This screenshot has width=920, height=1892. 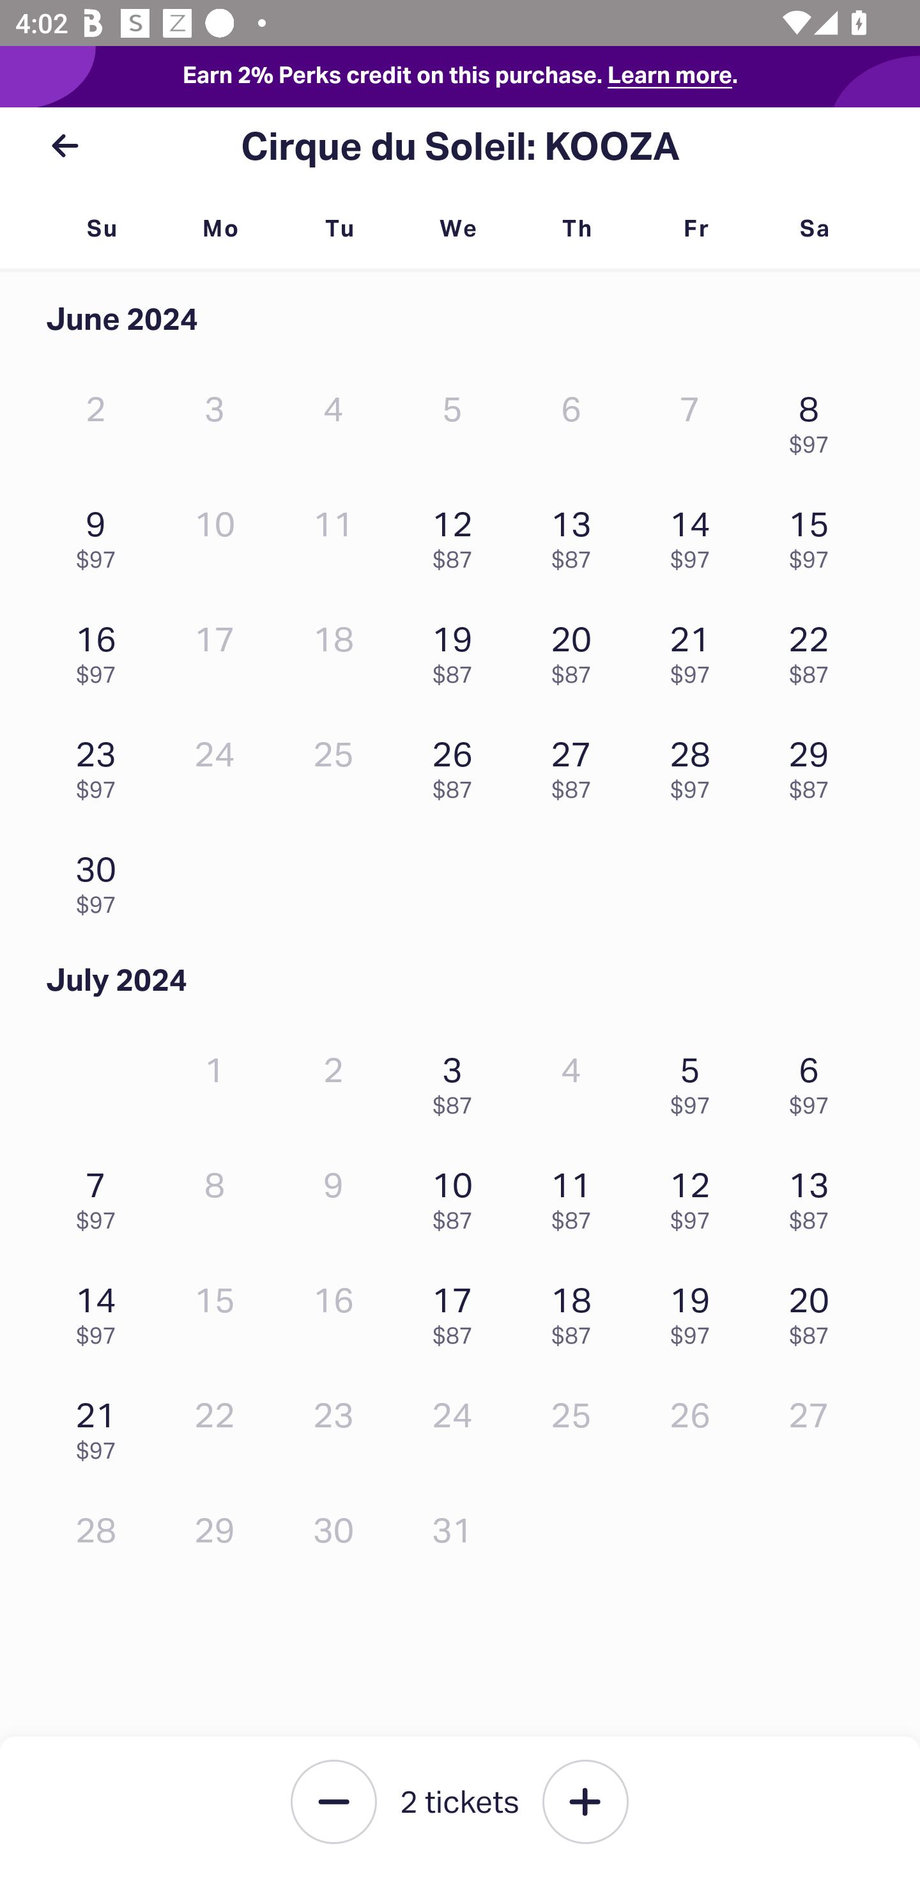 I want to click on 20 $87, so click(x=577, y=649).